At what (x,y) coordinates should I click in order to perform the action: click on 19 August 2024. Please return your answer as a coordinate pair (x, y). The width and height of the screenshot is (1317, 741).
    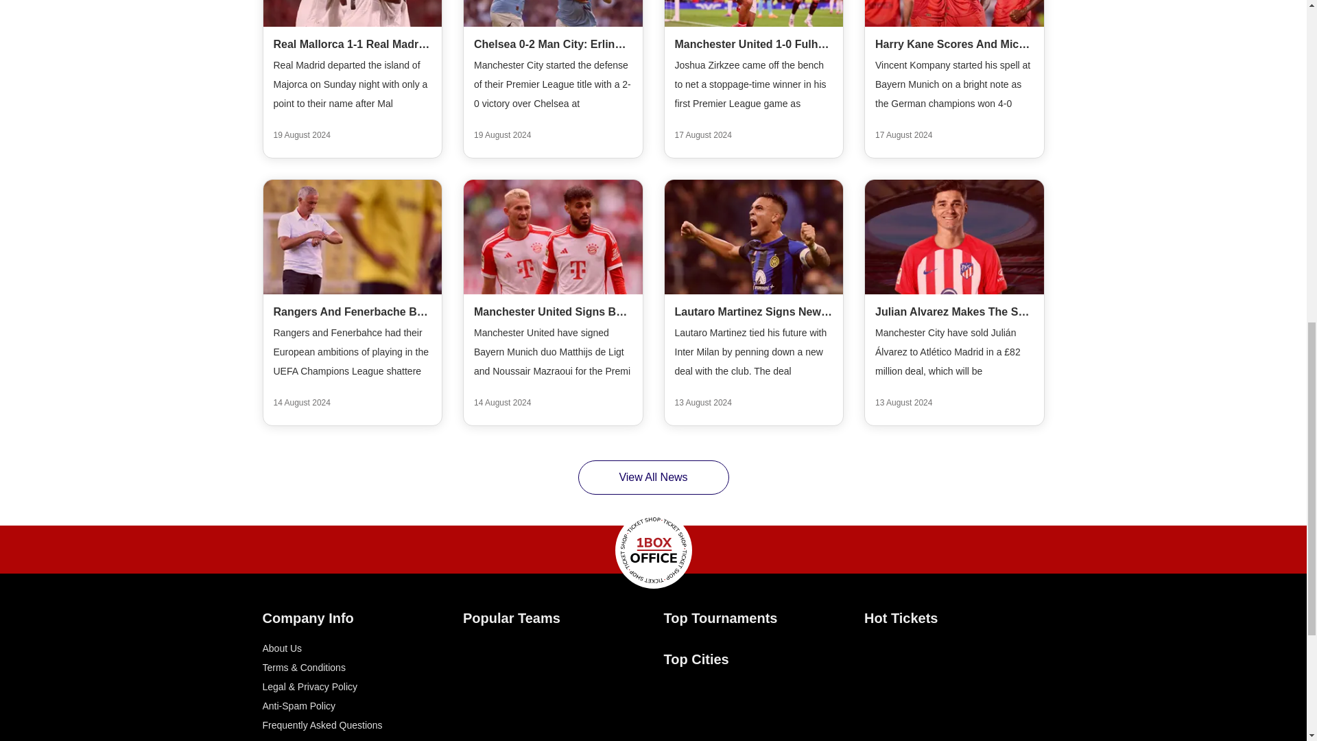
    Looking at the image, I should click on (301, 135).